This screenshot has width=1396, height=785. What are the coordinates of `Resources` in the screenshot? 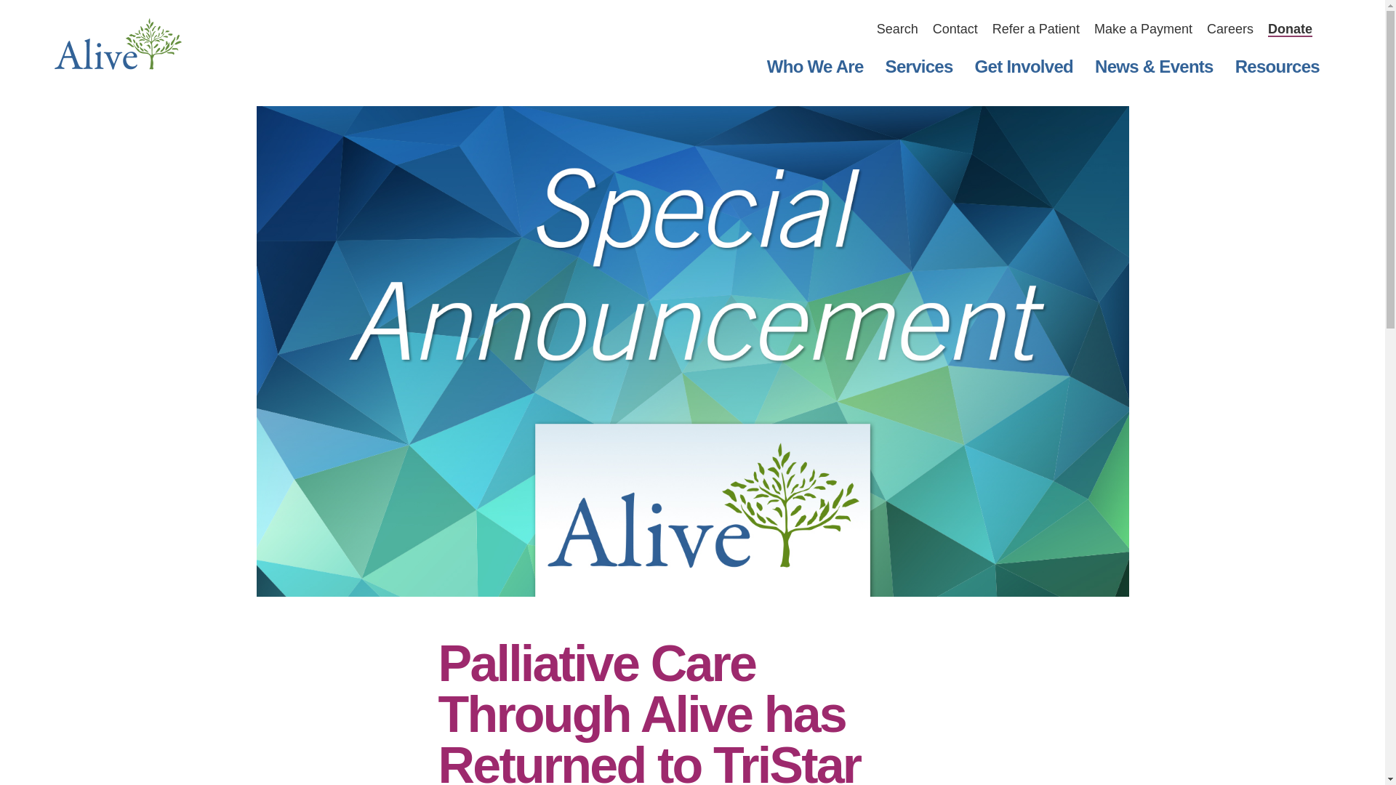 It's located at (1277, 66).